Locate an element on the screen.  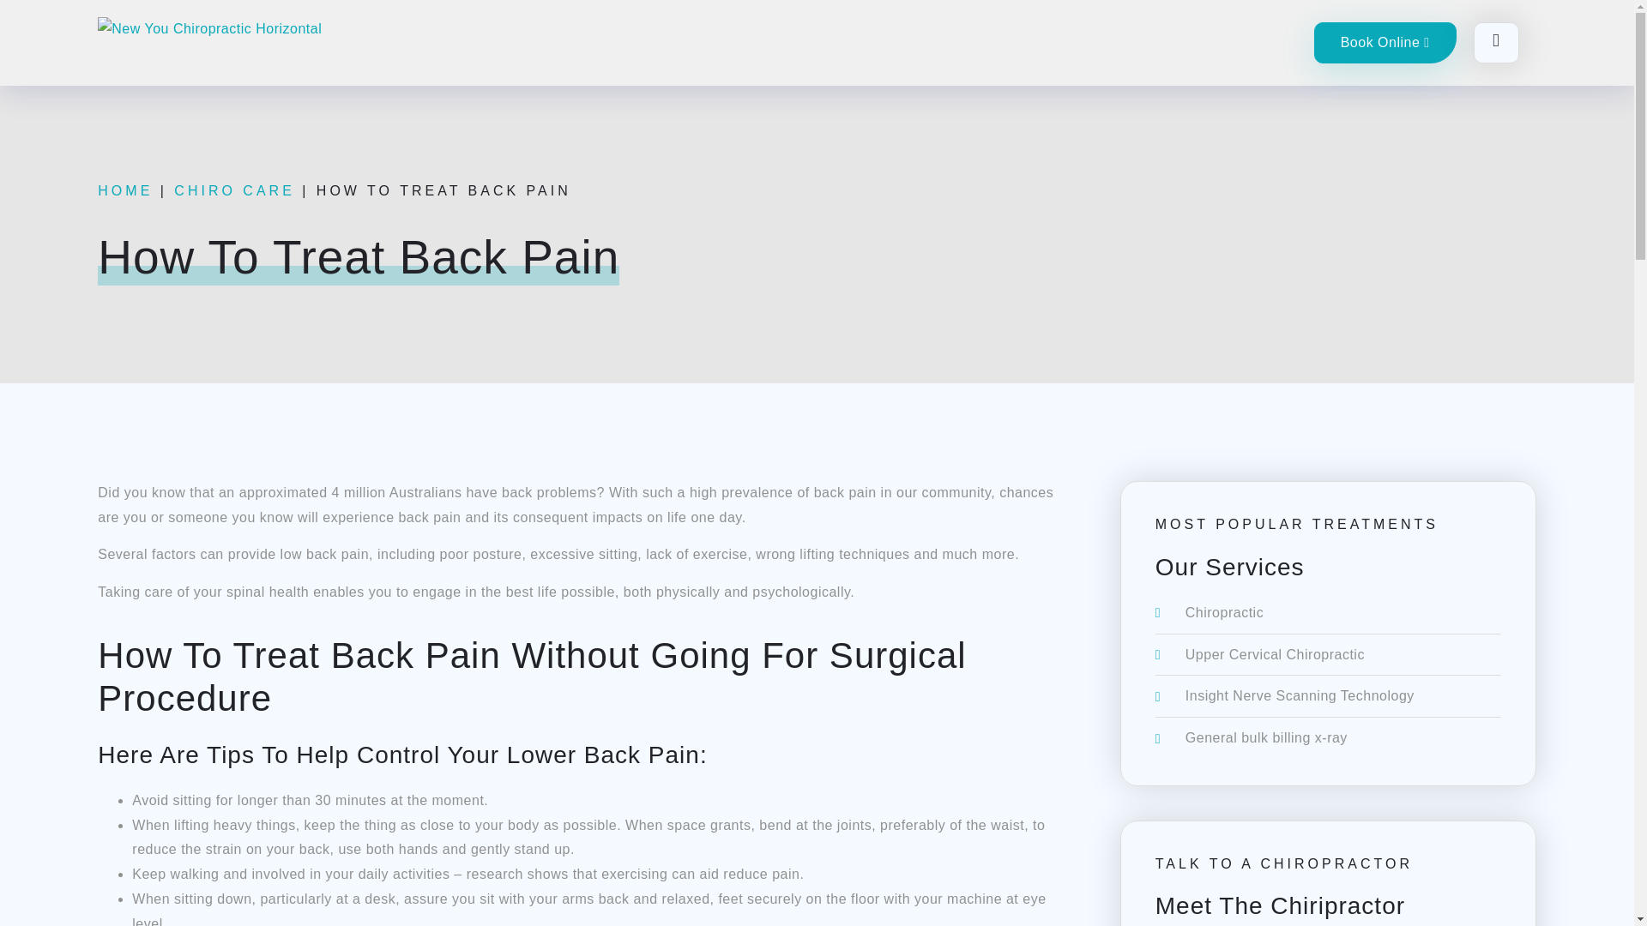
General bulk billing x-ray is located at coordinates (1328, 737).